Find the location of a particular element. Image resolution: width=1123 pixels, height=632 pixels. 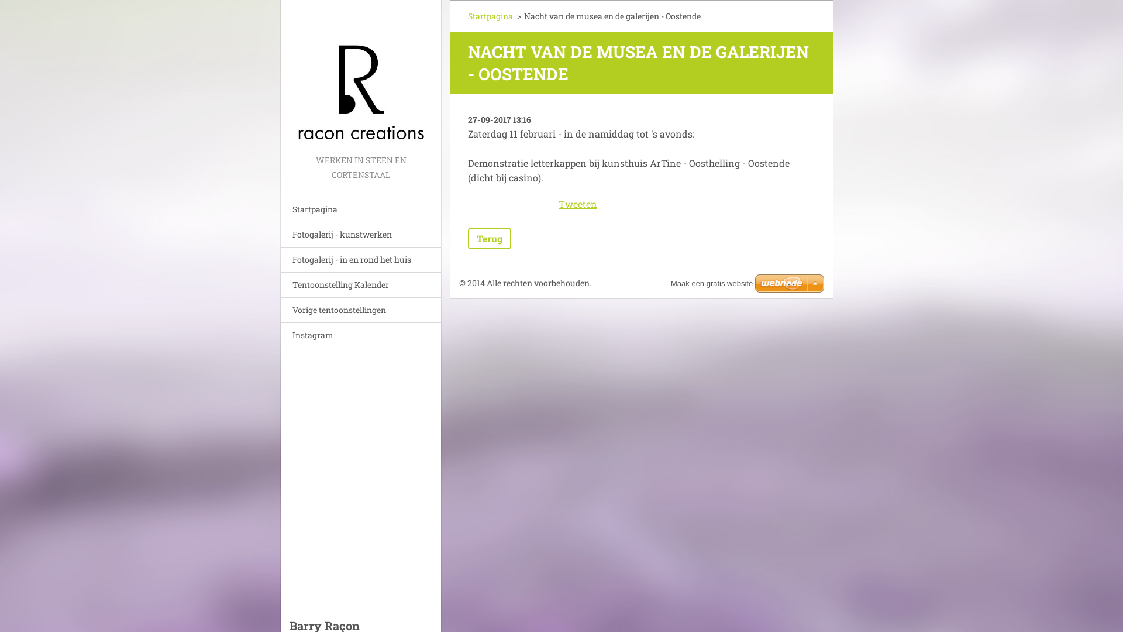

Tentoonstelling Kalender is located at coordinates (361, 284).